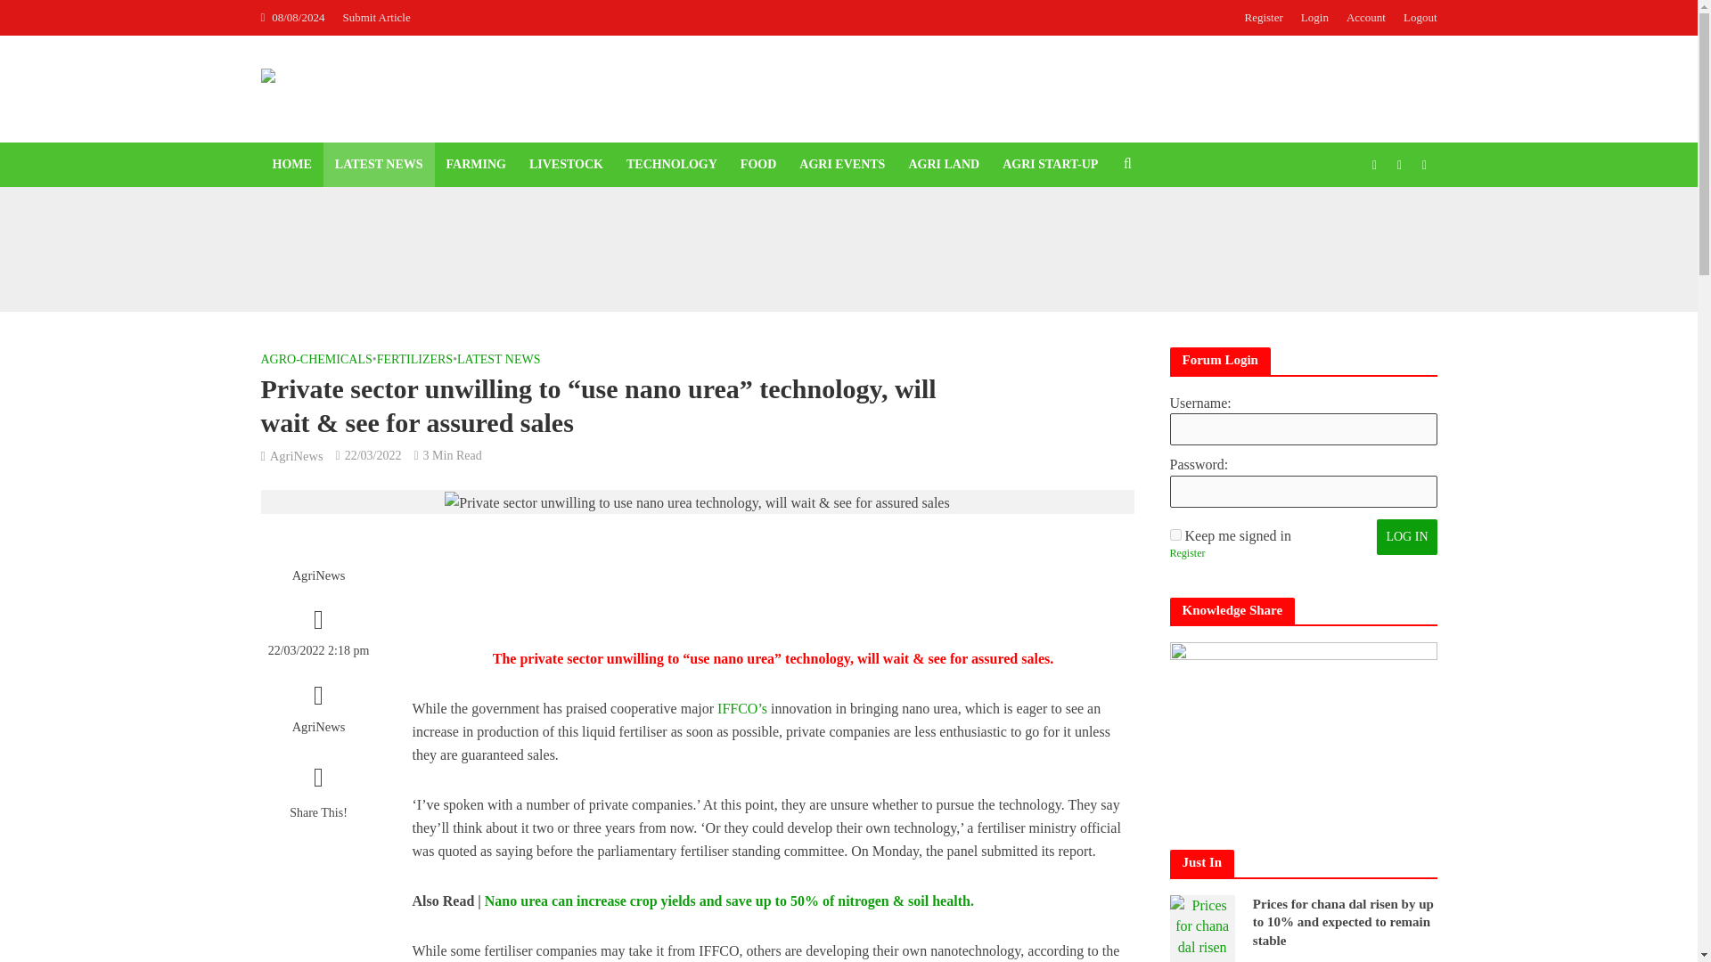  Describe the element at coordinates (671, 164) in the screenshot. I see `TECHNOLOGY` at that location.